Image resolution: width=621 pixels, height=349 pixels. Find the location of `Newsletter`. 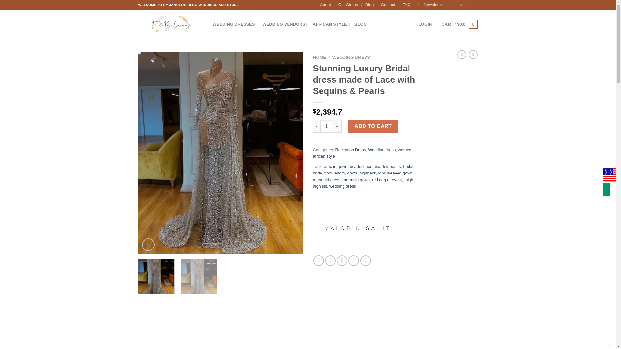

Newsletter is located at coordinates (430, 5).